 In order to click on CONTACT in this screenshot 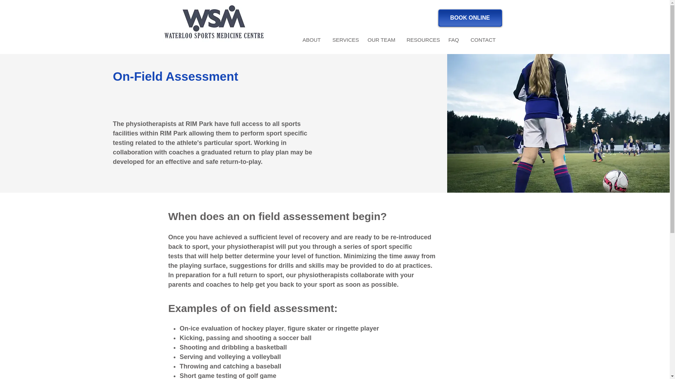, I will do `click(483, 40)`.